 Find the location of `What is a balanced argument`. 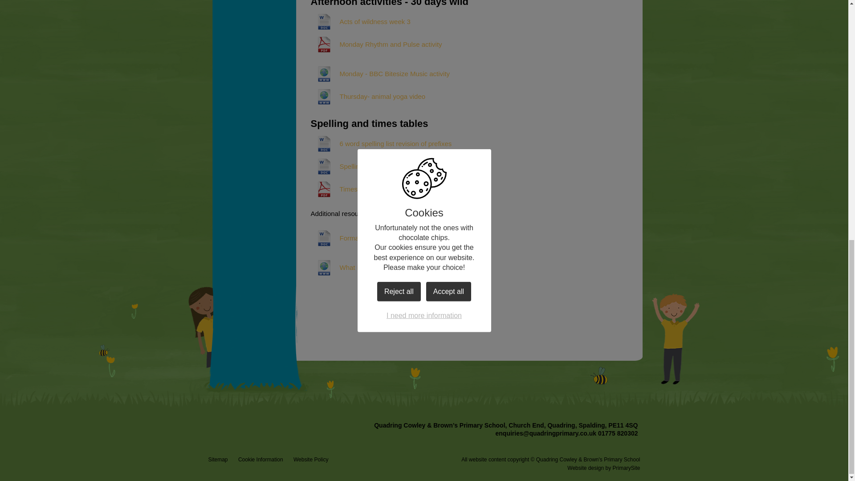

What is a balanced argument is located at coordinates (369, 267).